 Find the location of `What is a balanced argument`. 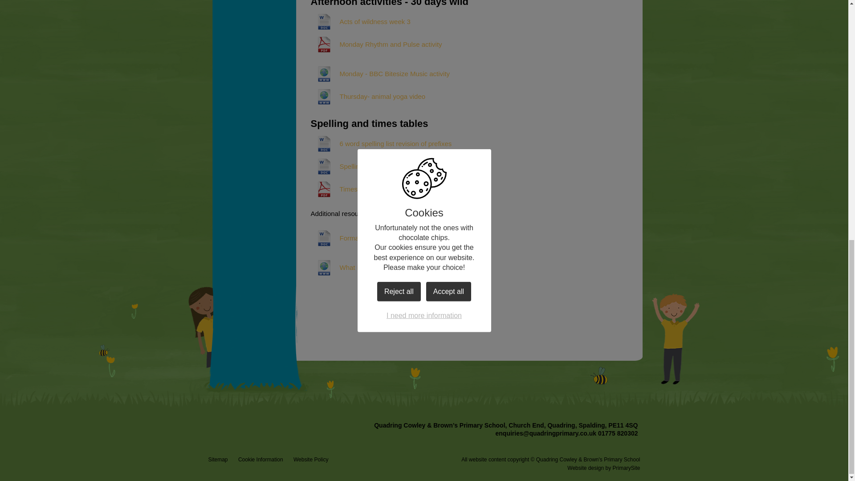

What is a balanced argument is located at coordinates (369, 267).